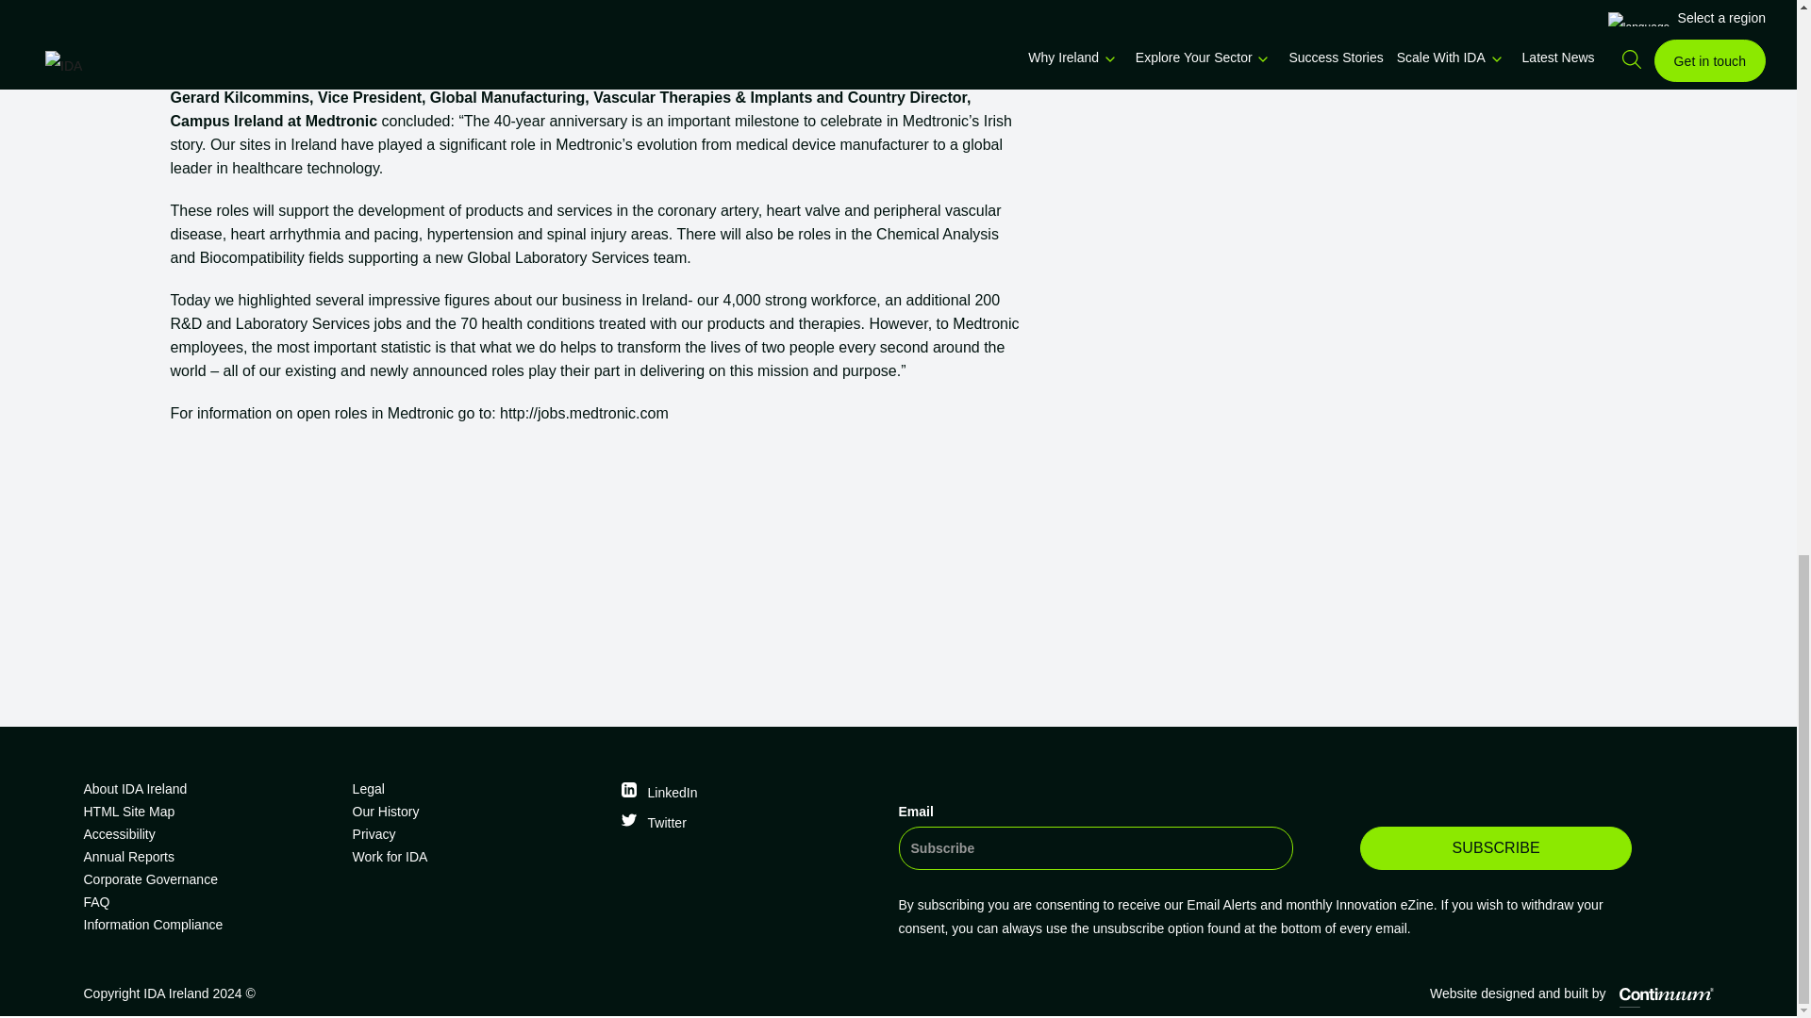 The image size is (1811, 1018). What do you see at coordinates (209, 857) in the screenshot?
I see `Annual Reports` at bounding box center [209, 857].